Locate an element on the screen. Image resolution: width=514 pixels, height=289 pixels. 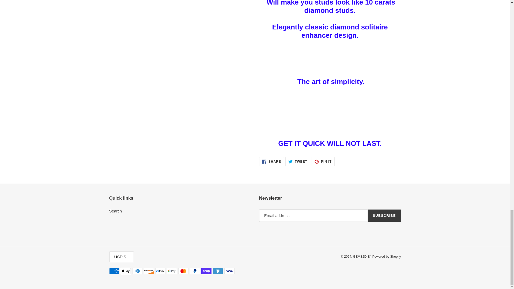
SUBSCRIBE is located at coordinates (271, 162).